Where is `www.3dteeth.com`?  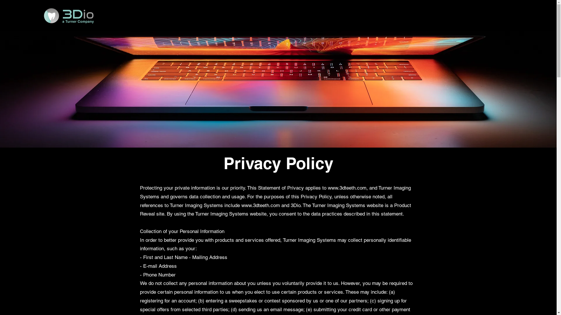 www.3dteeth.com is located at coordinates (261, 205).